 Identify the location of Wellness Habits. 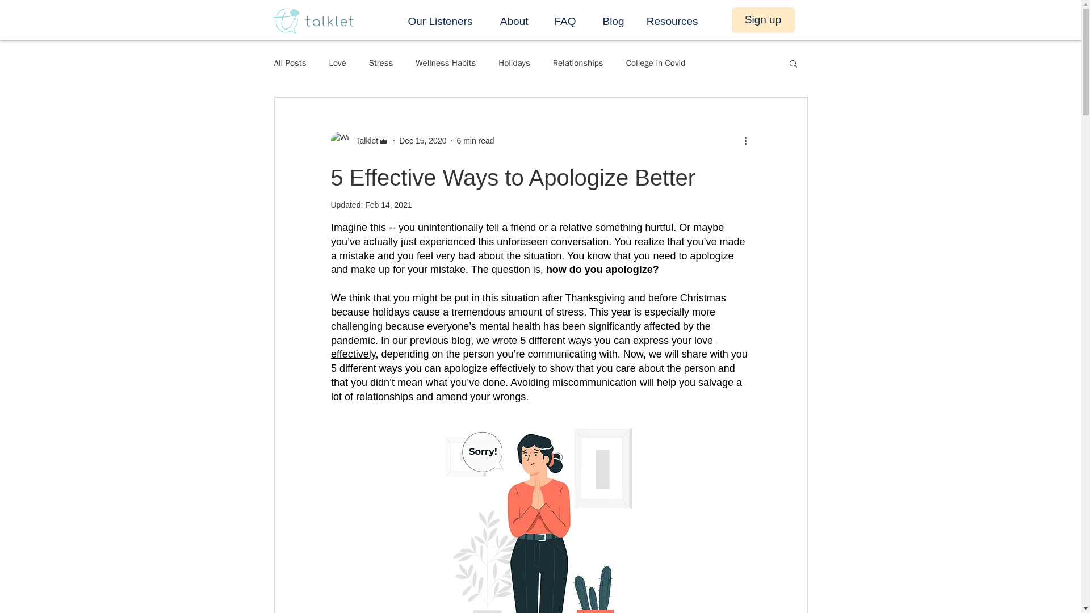
(445, 62).